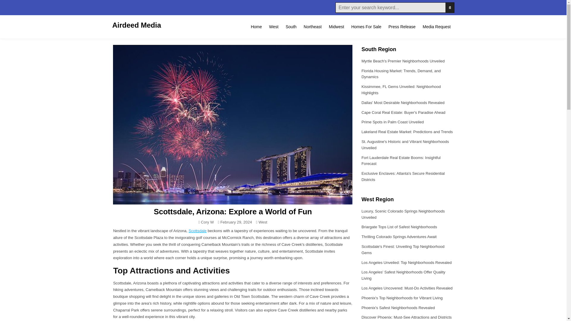 Image resolution: width=571 pixels, height=321 pixels. What do you see at coordinates (291, 27) in the screenshot?
I see `South` at bounding box center [291, 27].